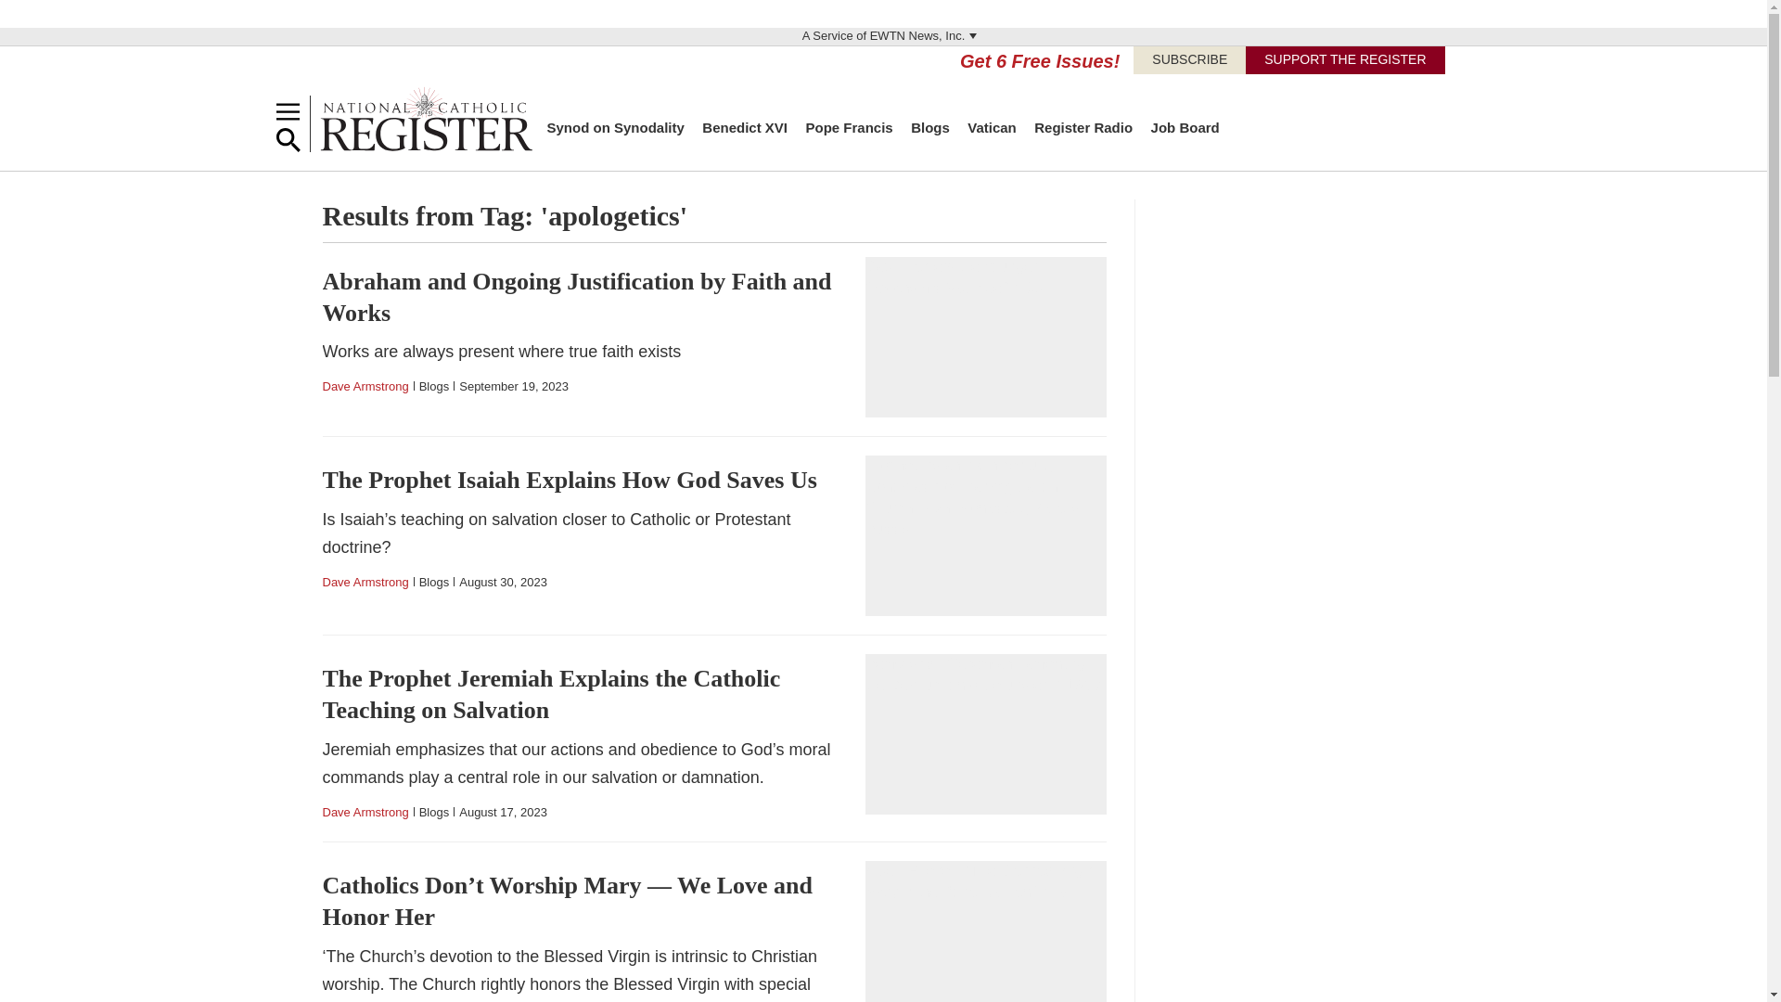  Describe the element at coordinates (929, 126) in the screenshot. I see `Blogs` at that location.